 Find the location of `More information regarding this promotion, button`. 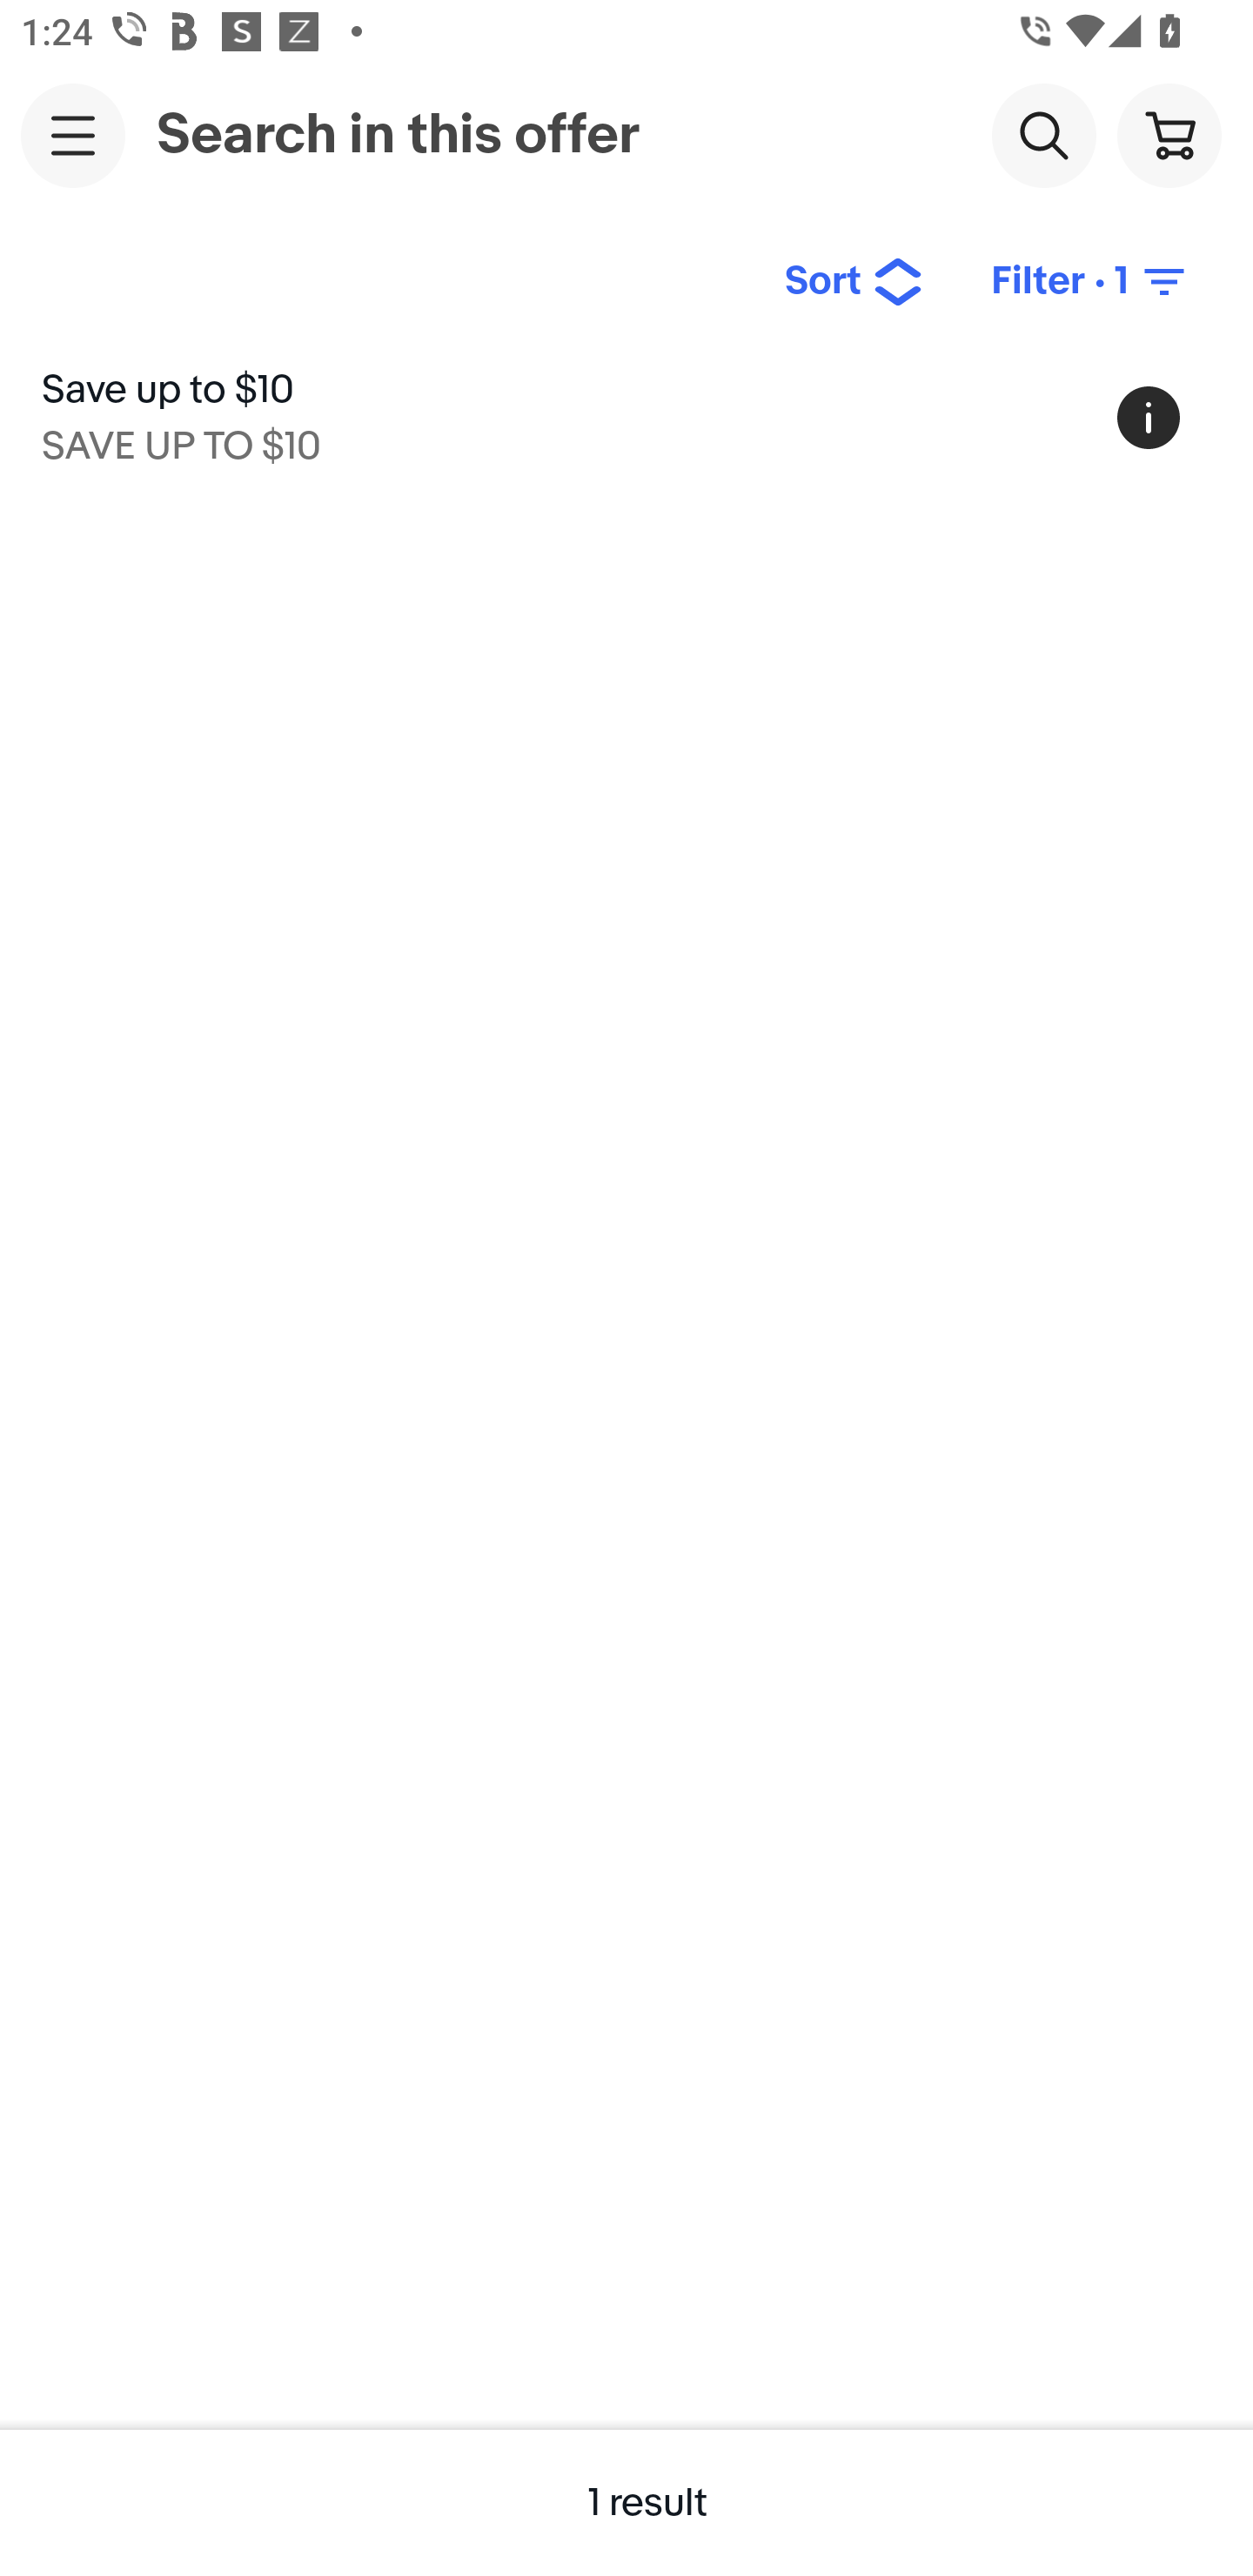

More information regarding this promotion, button is located at coordinates (1149, 417).